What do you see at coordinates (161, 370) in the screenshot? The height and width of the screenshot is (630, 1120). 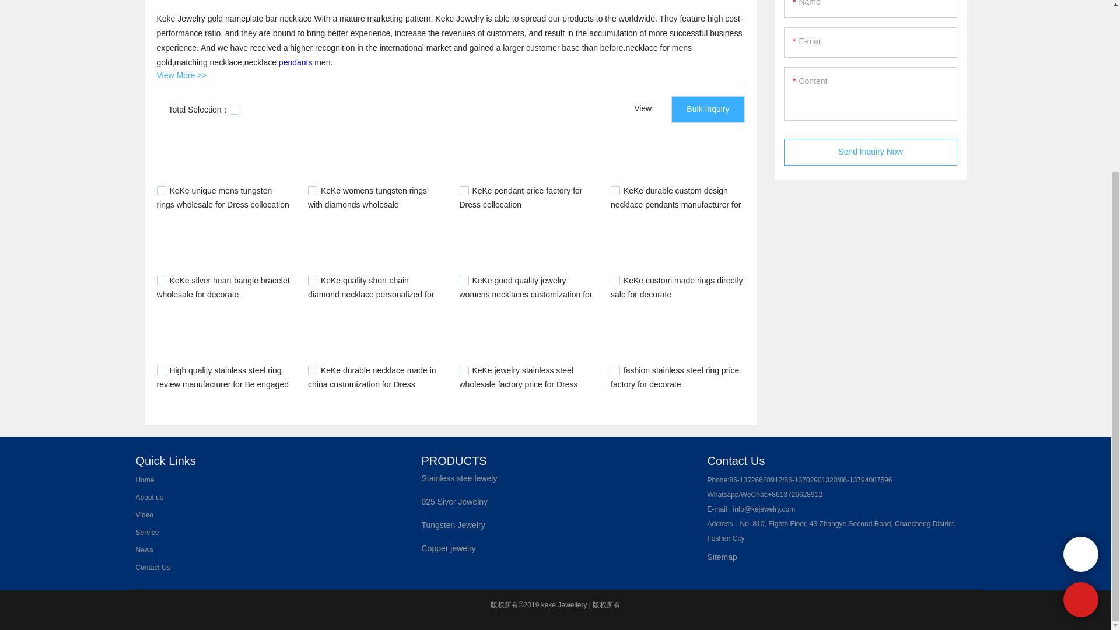 I see `4574` at bounding box center [161, 370].